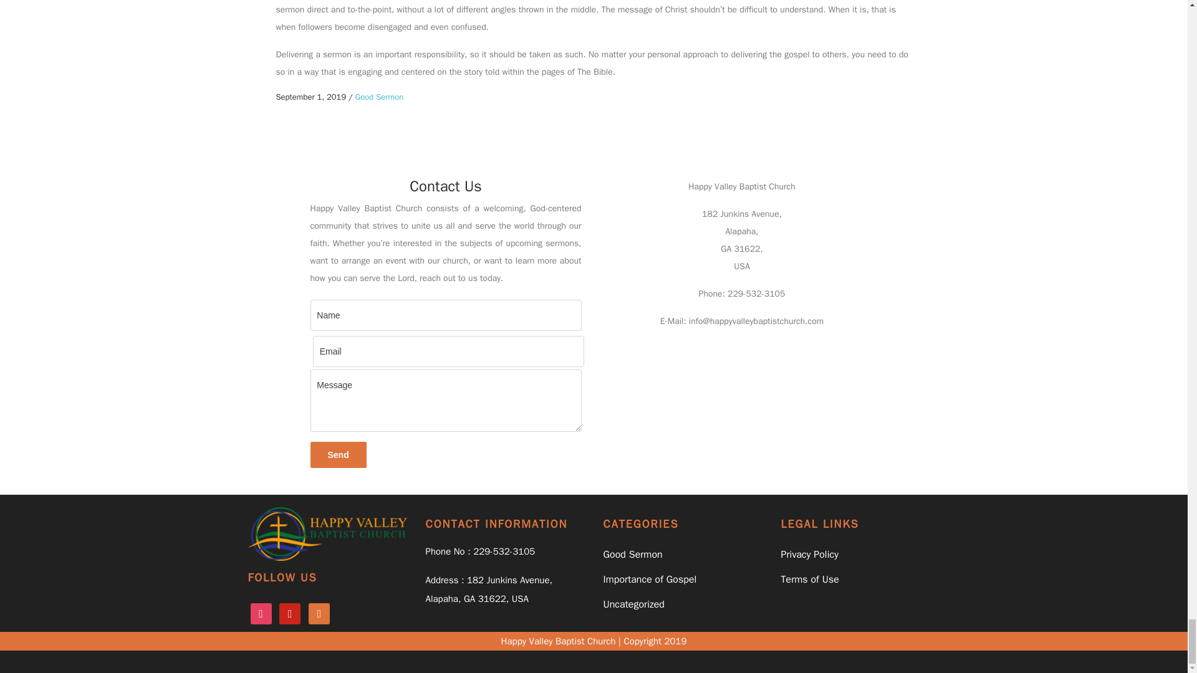 The width and height of the screenshot is (1197, 673). I want to click on wordpress, so click(319, 613).